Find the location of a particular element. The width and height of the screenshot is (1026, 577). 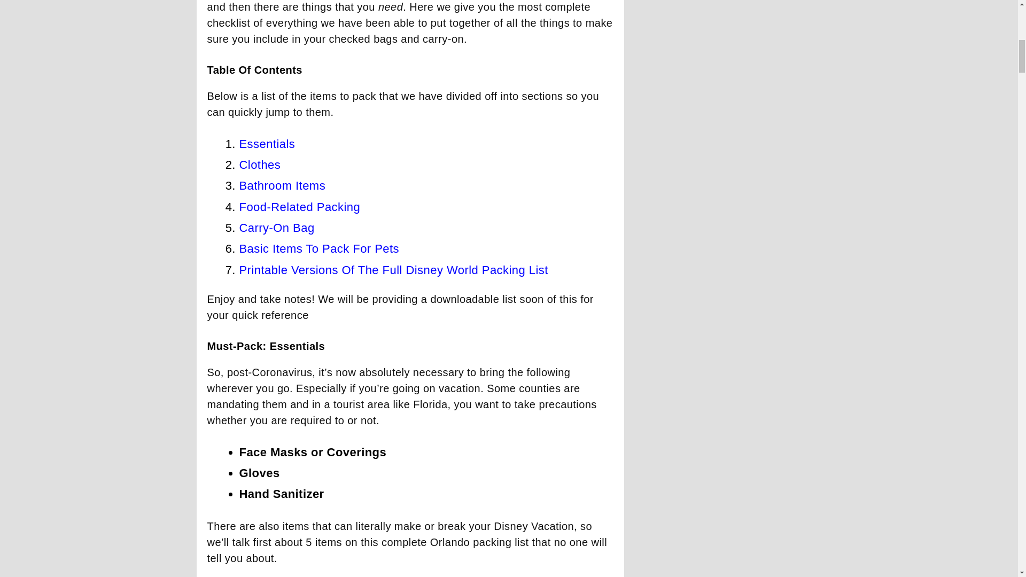

Clothes is located at coordinates (260, 165).